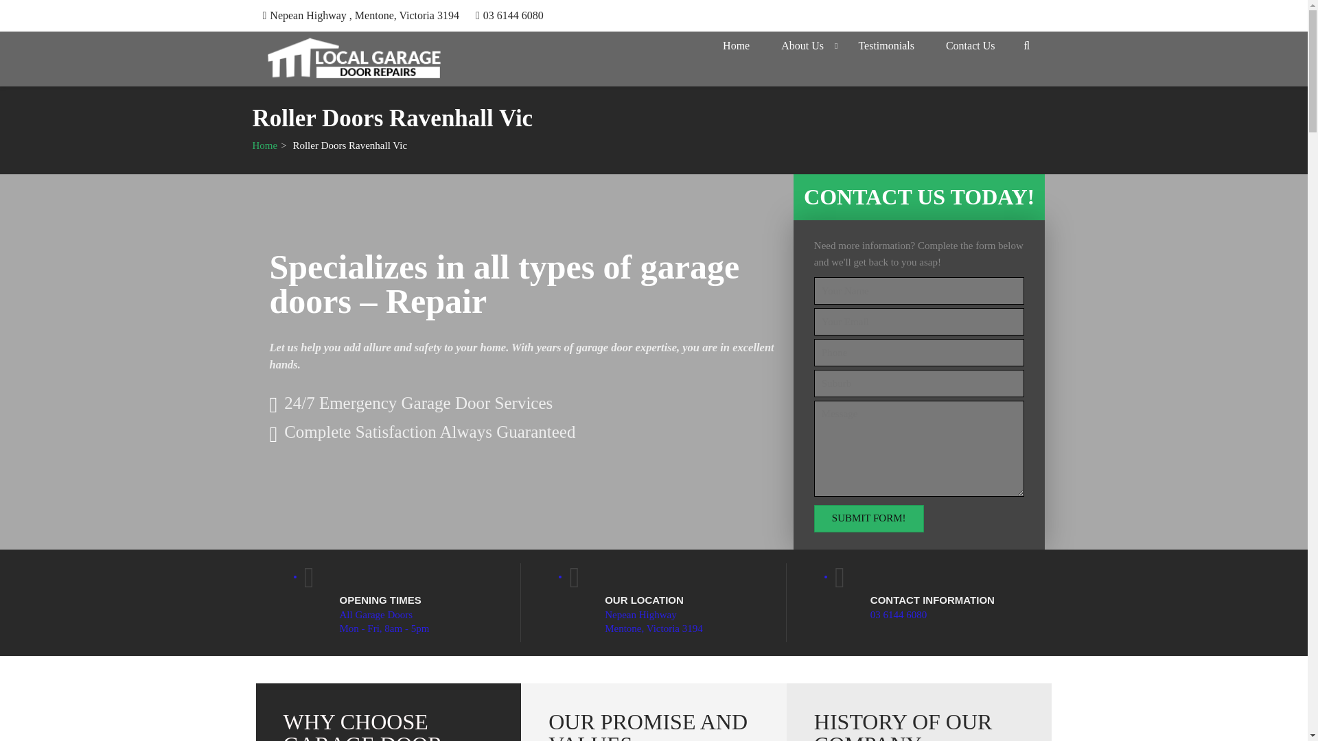  What do you see at coordinates (869, 519) in the screenshot?
I see `SUBMIT FORM!` at bounding box center [869, 519].